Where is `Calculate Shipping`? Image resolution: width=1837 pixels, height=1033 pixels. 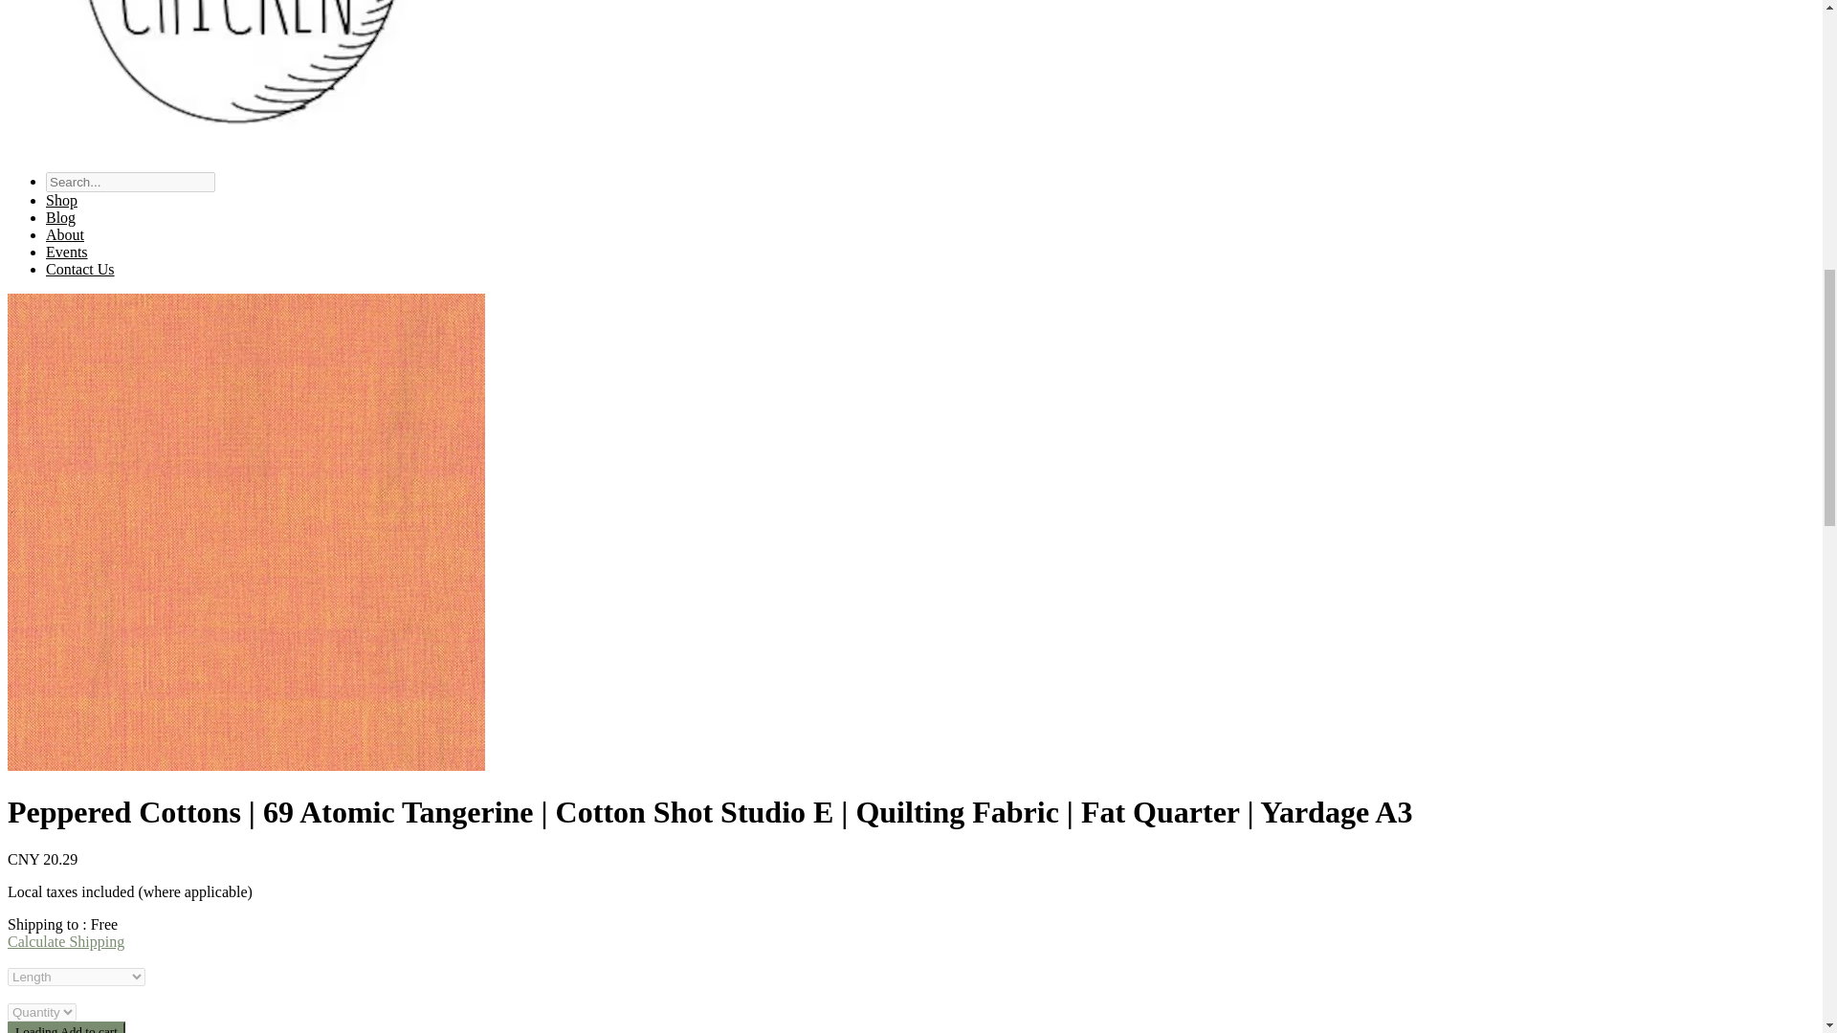 Calculate Shipping is located at coordinates (65, 941).